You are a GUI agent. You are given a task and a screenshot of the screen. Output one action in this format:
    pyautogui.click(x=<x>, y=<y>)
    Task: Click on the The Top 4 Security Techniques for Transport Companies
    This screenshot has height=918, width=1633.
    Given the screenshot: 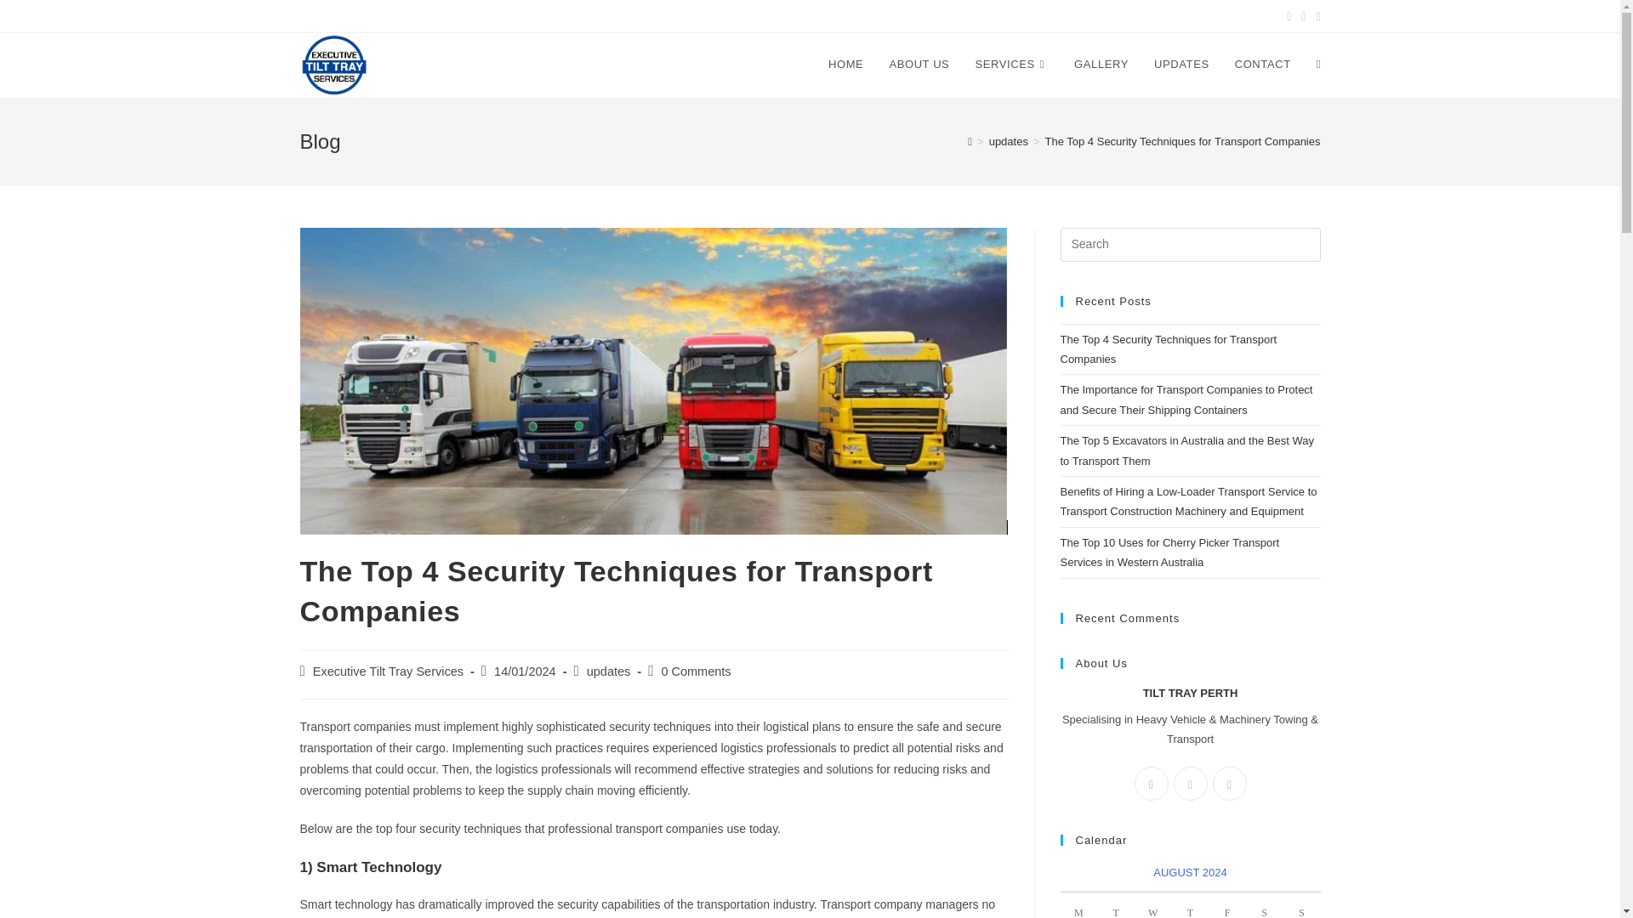 What is the action you would take?
    pyautogui.click(x=1182, y=141)
    